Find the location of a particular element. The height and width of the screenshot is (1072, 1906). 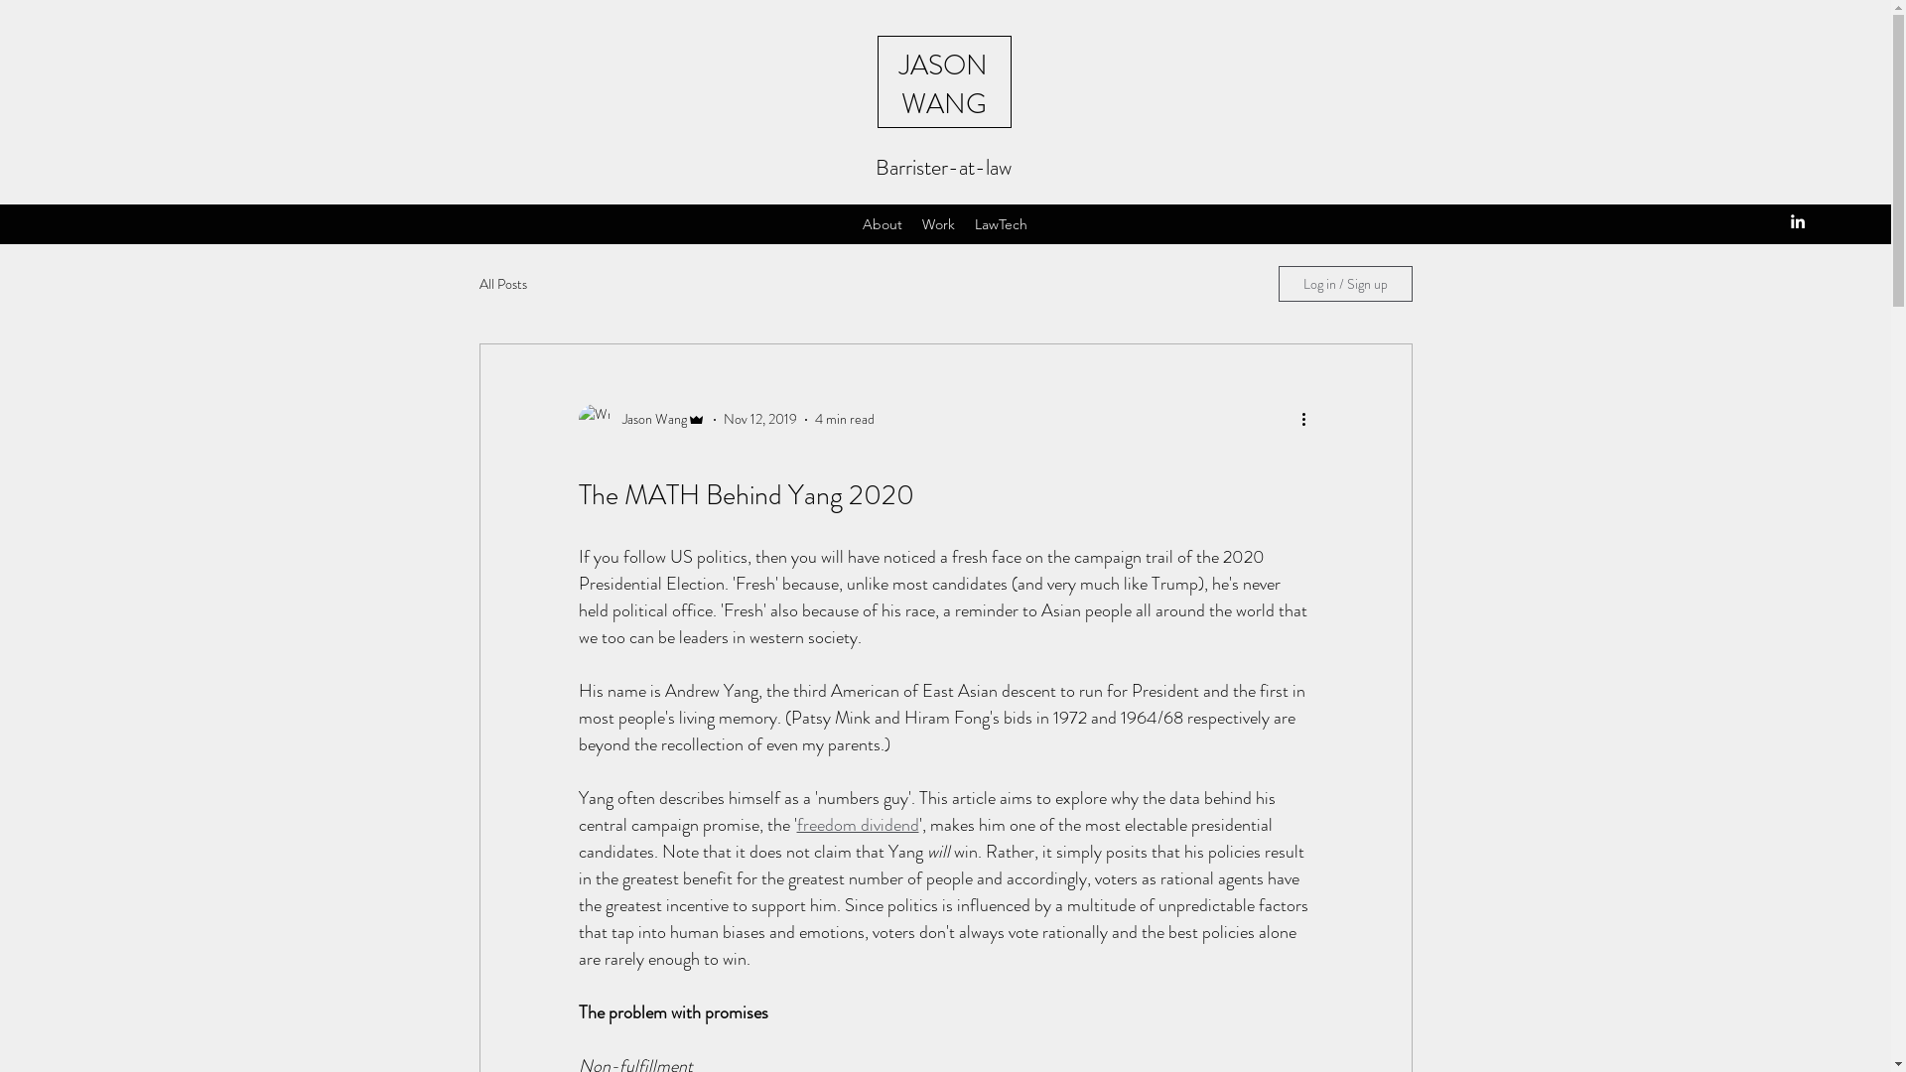

All Posts is located at coordinates (502, 284).